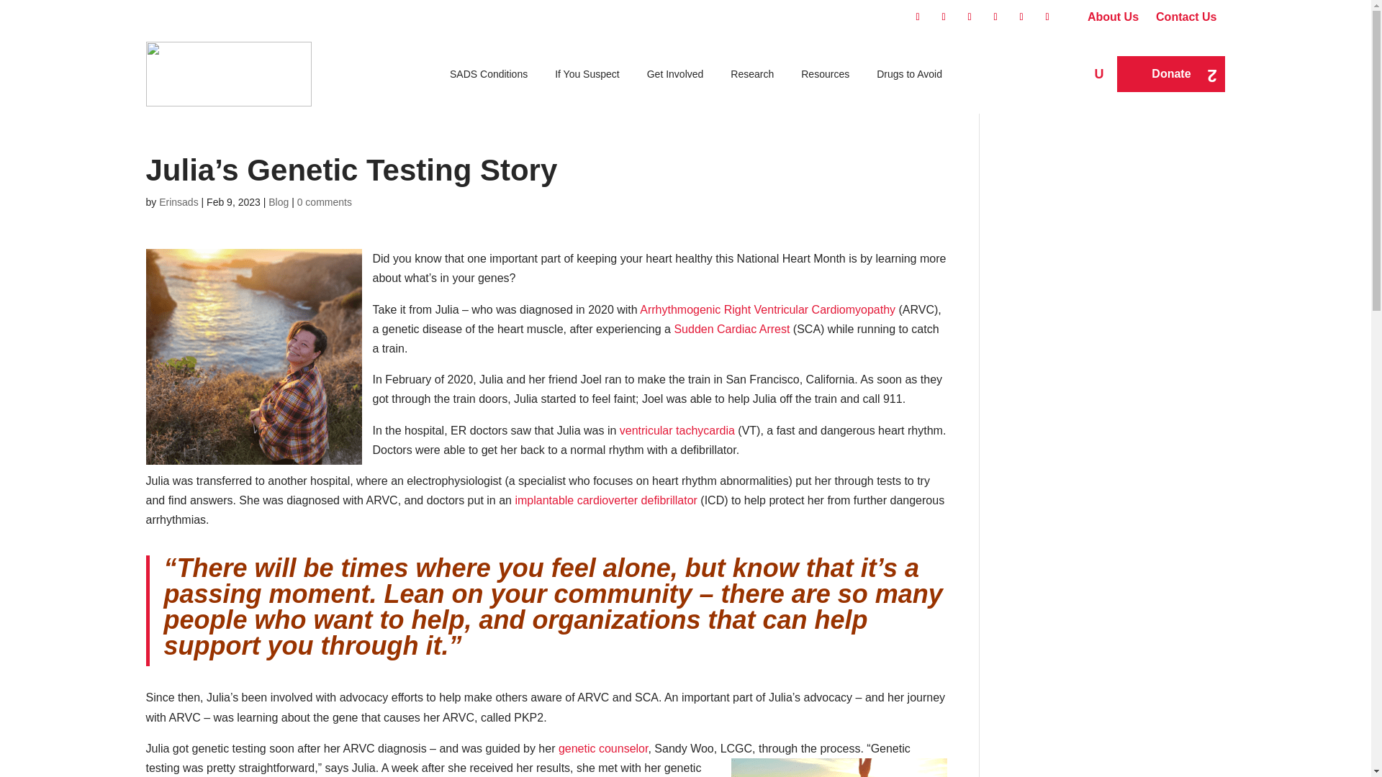  What do you see at coordinates (1047, 17) in the screenshot?
I see `Follow on TikTok` at bounding box center [1047, 17].